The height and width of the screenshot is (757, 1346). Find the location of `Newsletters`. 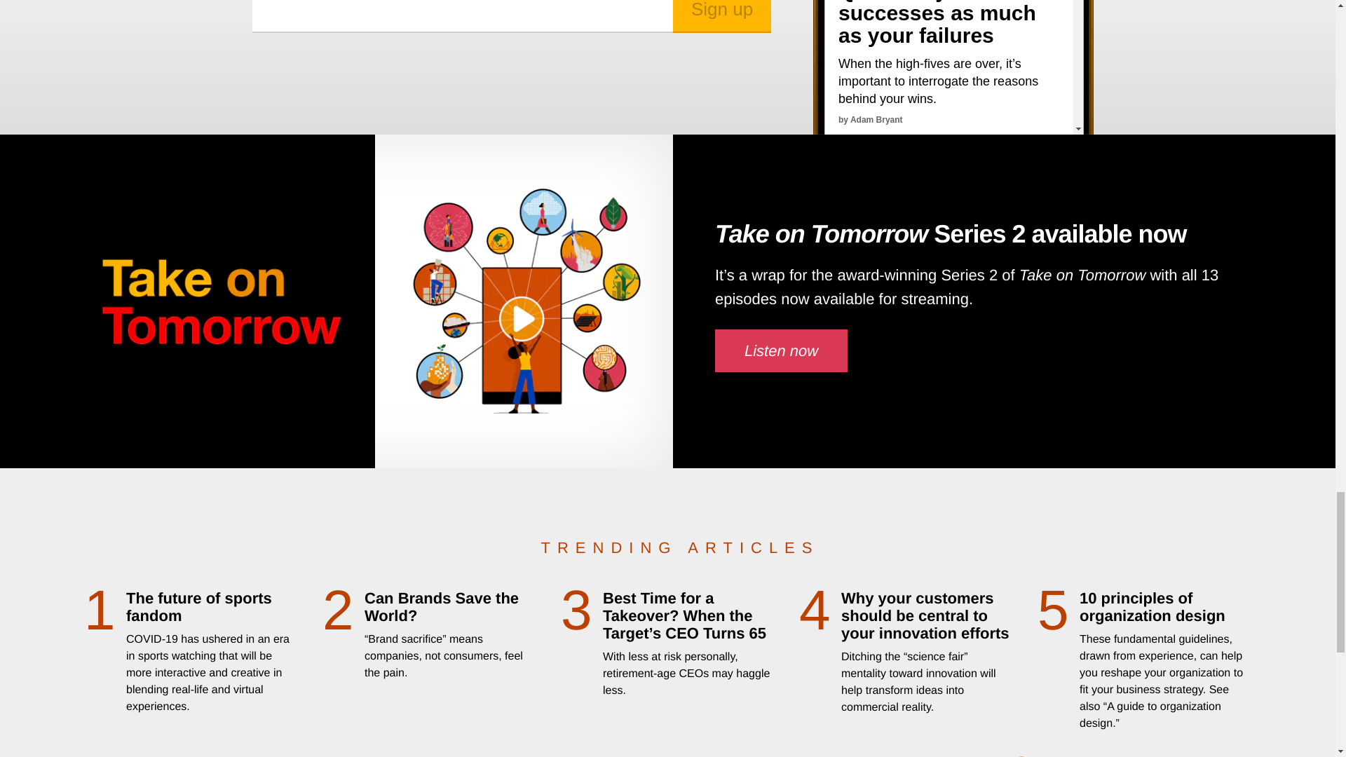

Newsletters is located at coordinates (953, 67).